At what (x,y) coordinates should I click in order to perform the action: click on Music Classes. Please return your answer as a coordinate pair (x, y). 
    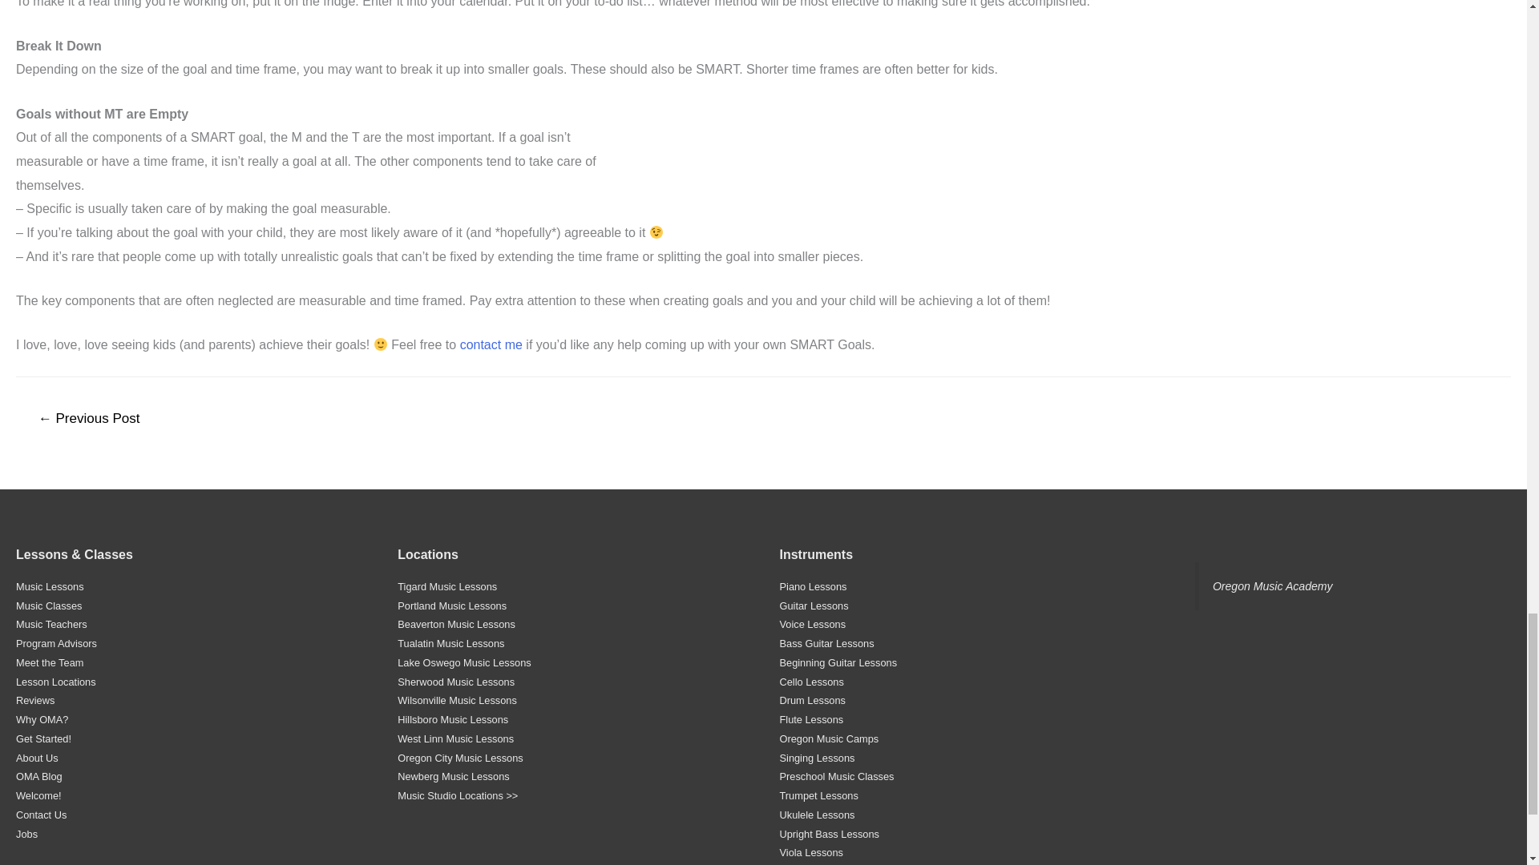
    Looking at the image, I should click on (49, 605).